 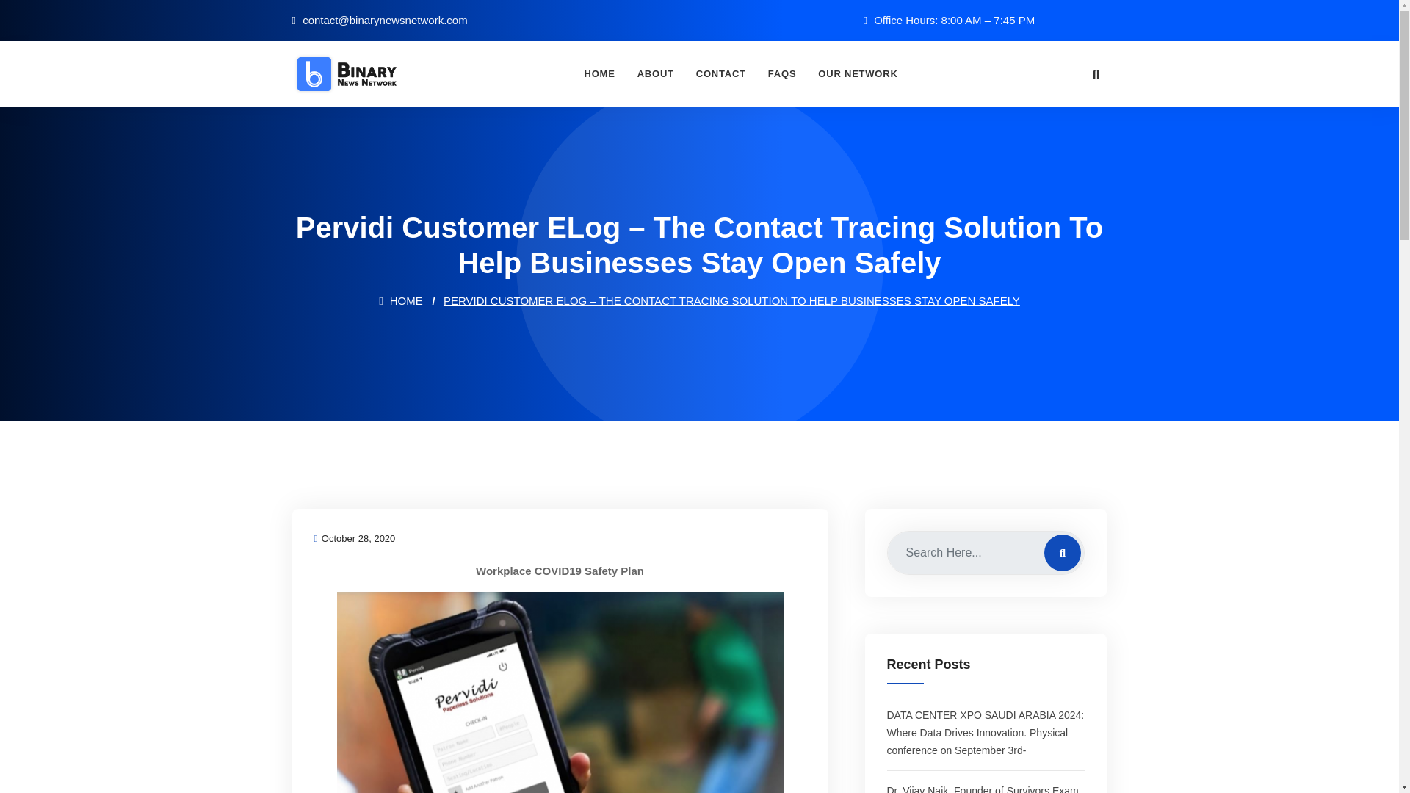 What do you see at coordinates (655, 73) in the screenshot?
I see `About` at bounding box center [655, 73].